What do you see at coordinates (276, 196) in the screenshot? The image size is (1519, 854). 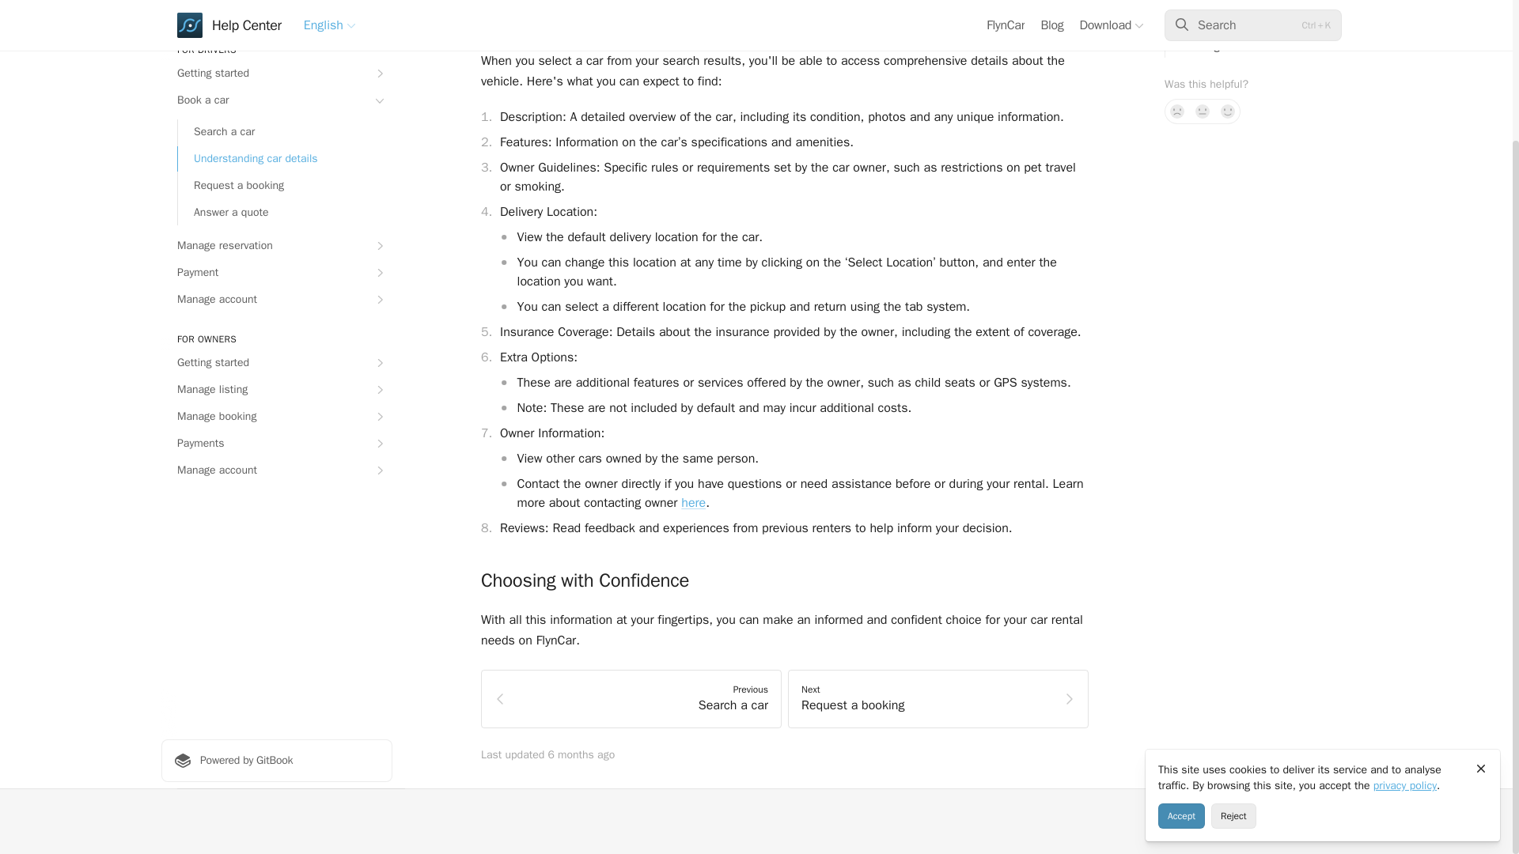 I see `Manage account` at bounding box center [276, 196].